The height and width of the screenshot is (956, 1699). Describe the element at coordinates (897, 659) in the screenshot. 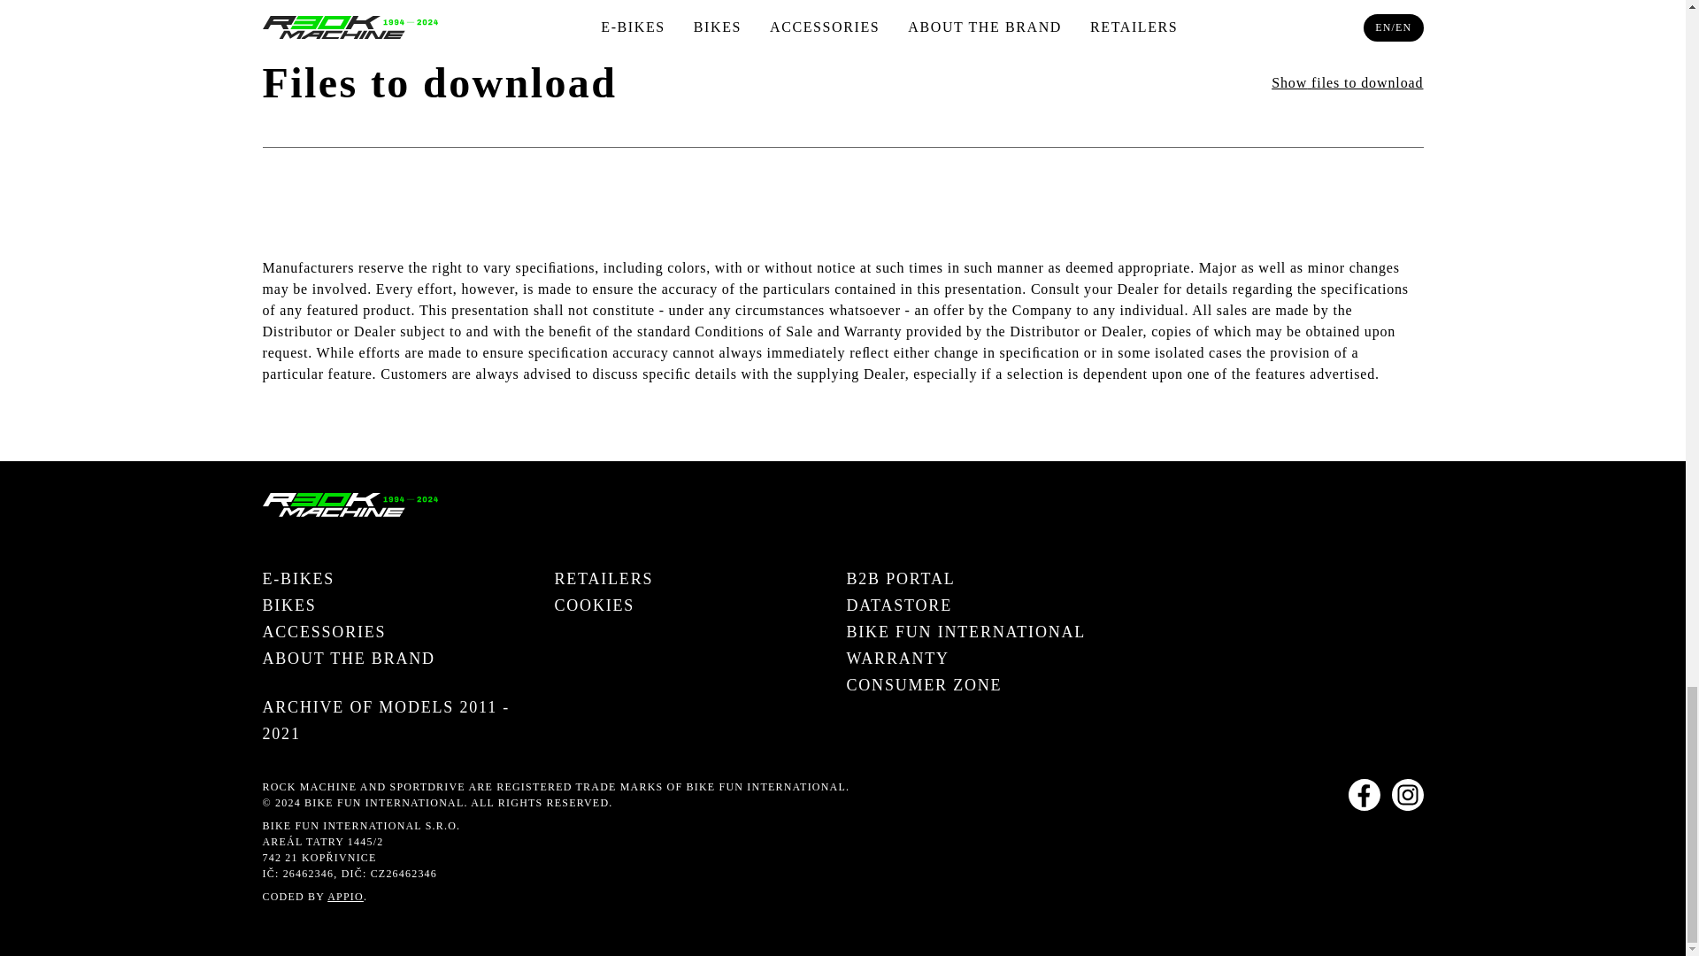

I see `WARRANTY` at that location.